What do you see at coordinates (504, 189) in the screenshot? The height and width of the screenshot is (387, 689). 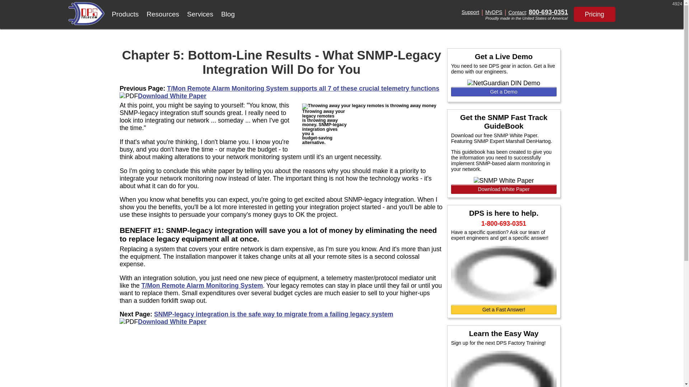 I see `Download White Paper` at bounding box center [504, 189].